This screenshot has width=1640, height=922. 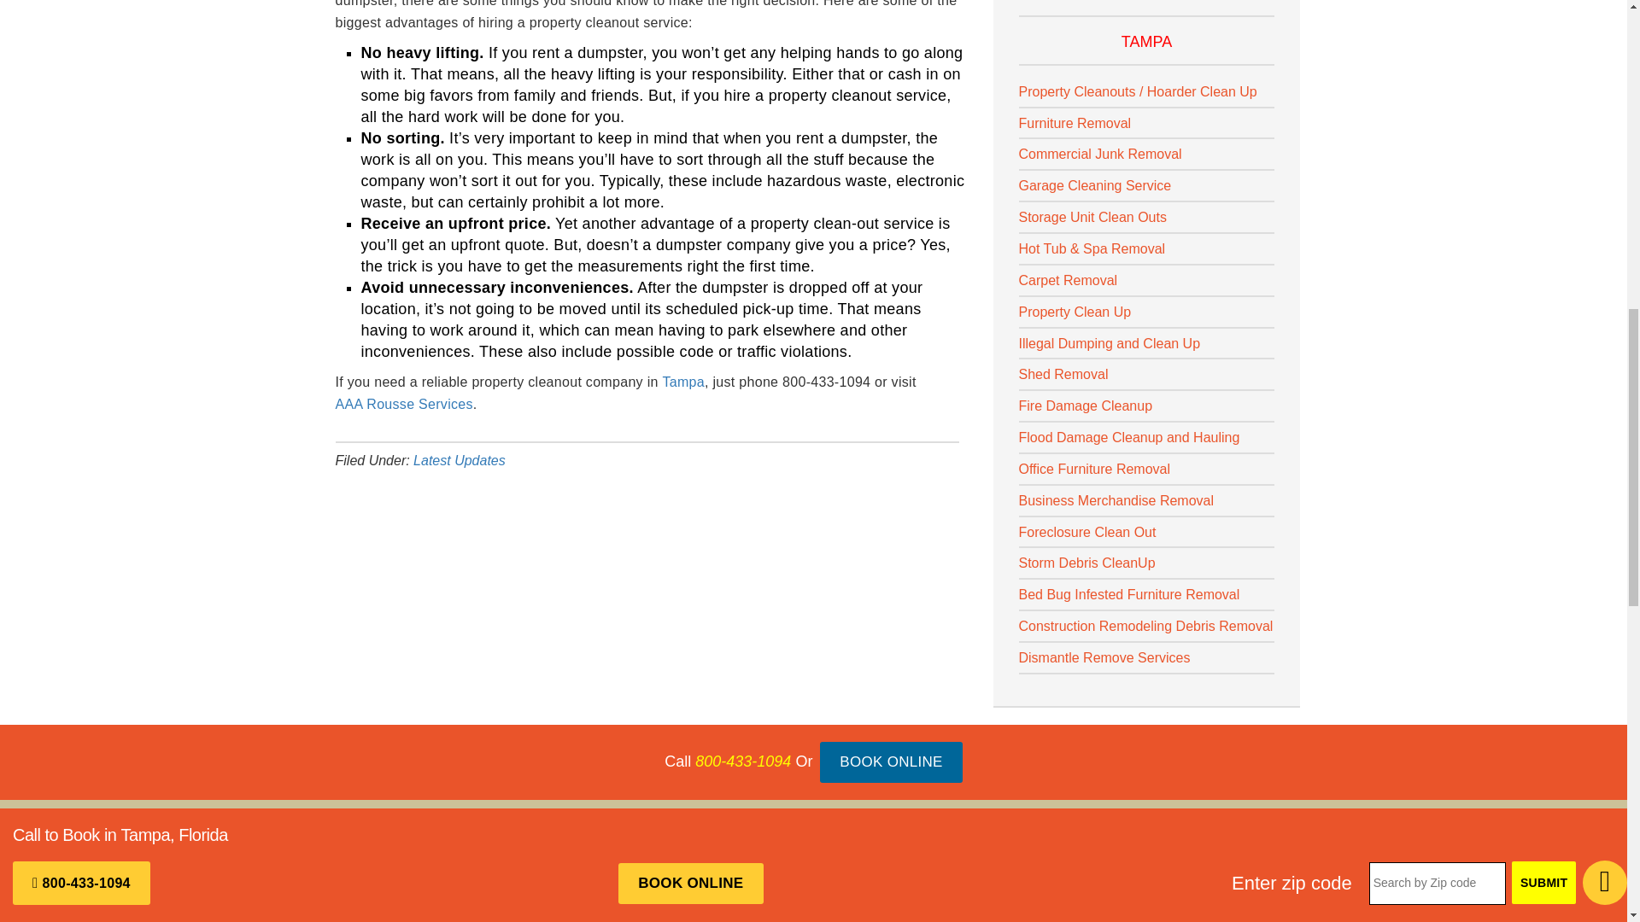 I want to click on Latest Updates, so click(x=459, y=460).